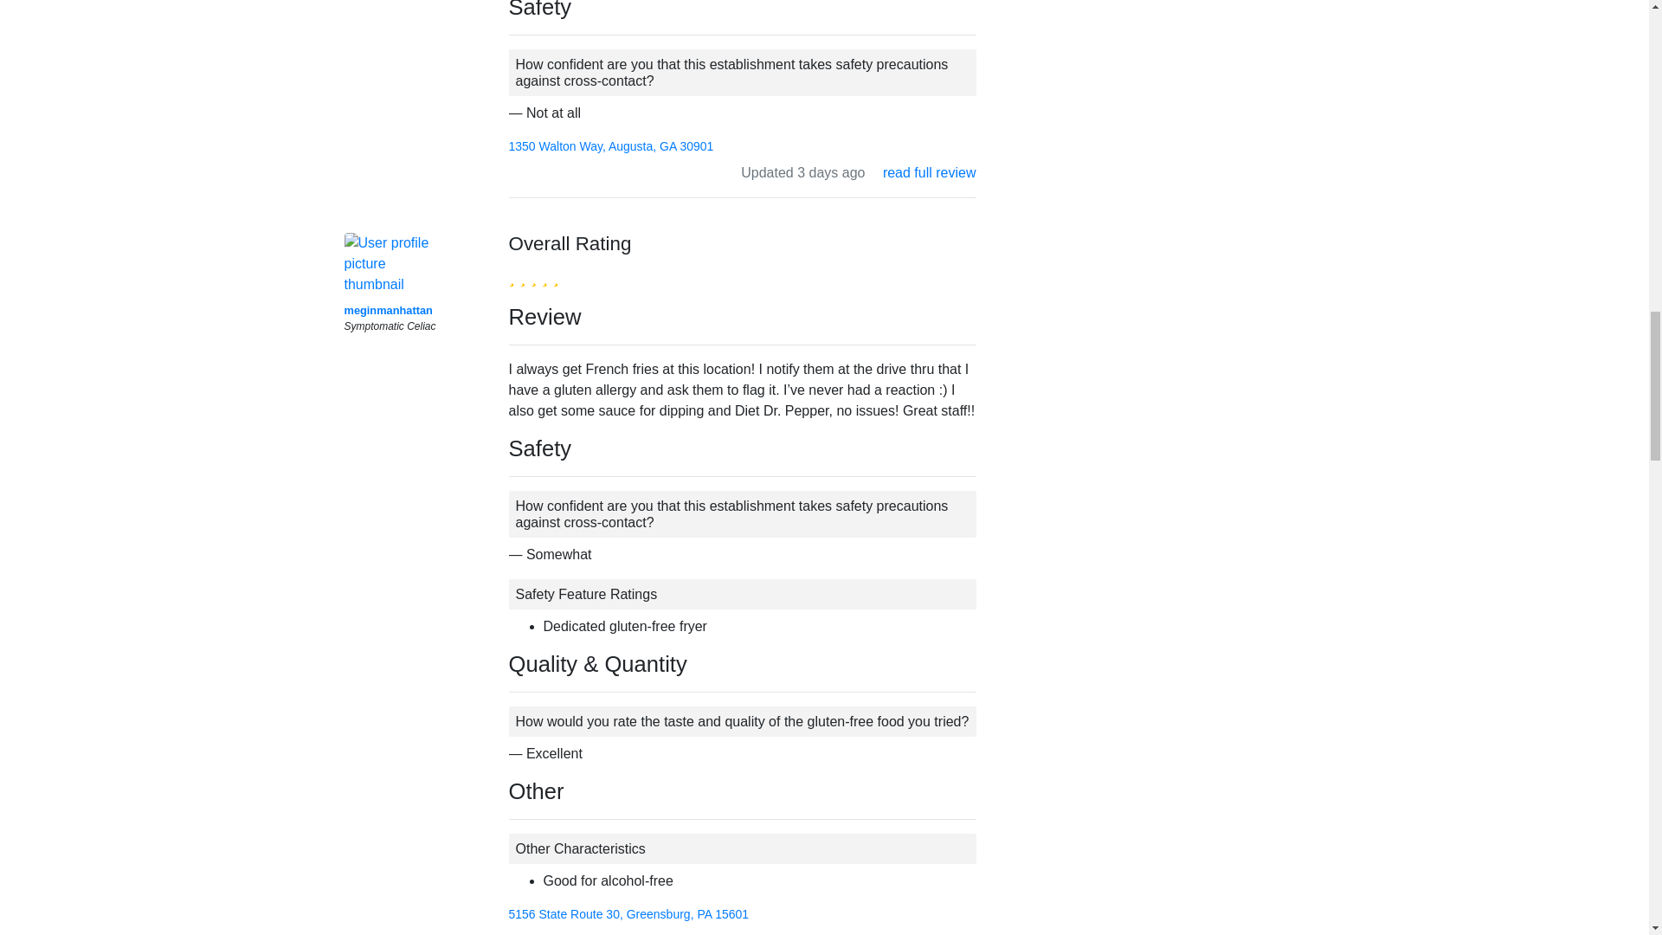 The width and height of the screenshot is (1662, 935). What do you see at coordinates (533, 275) in the screenshot?
I see `5 star rating` at bounding box center [533, 275].